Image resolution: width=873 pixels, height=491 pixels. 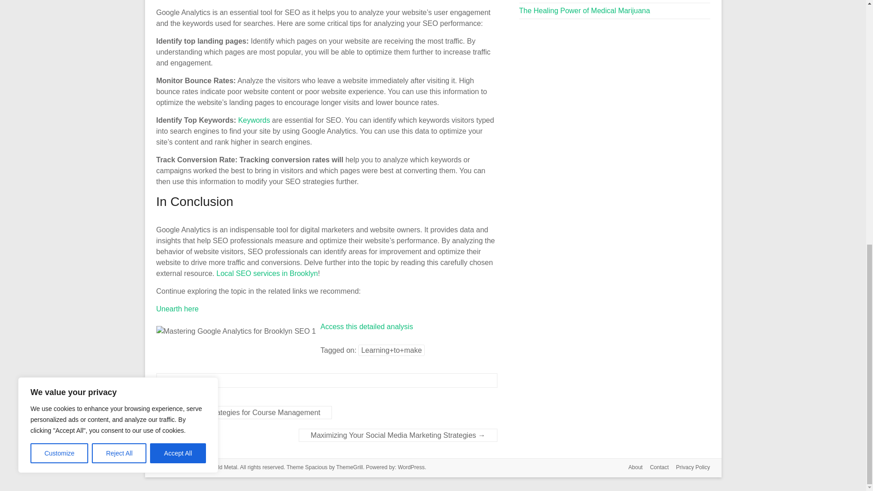 I want to click on General, so click(x=181, y=380).